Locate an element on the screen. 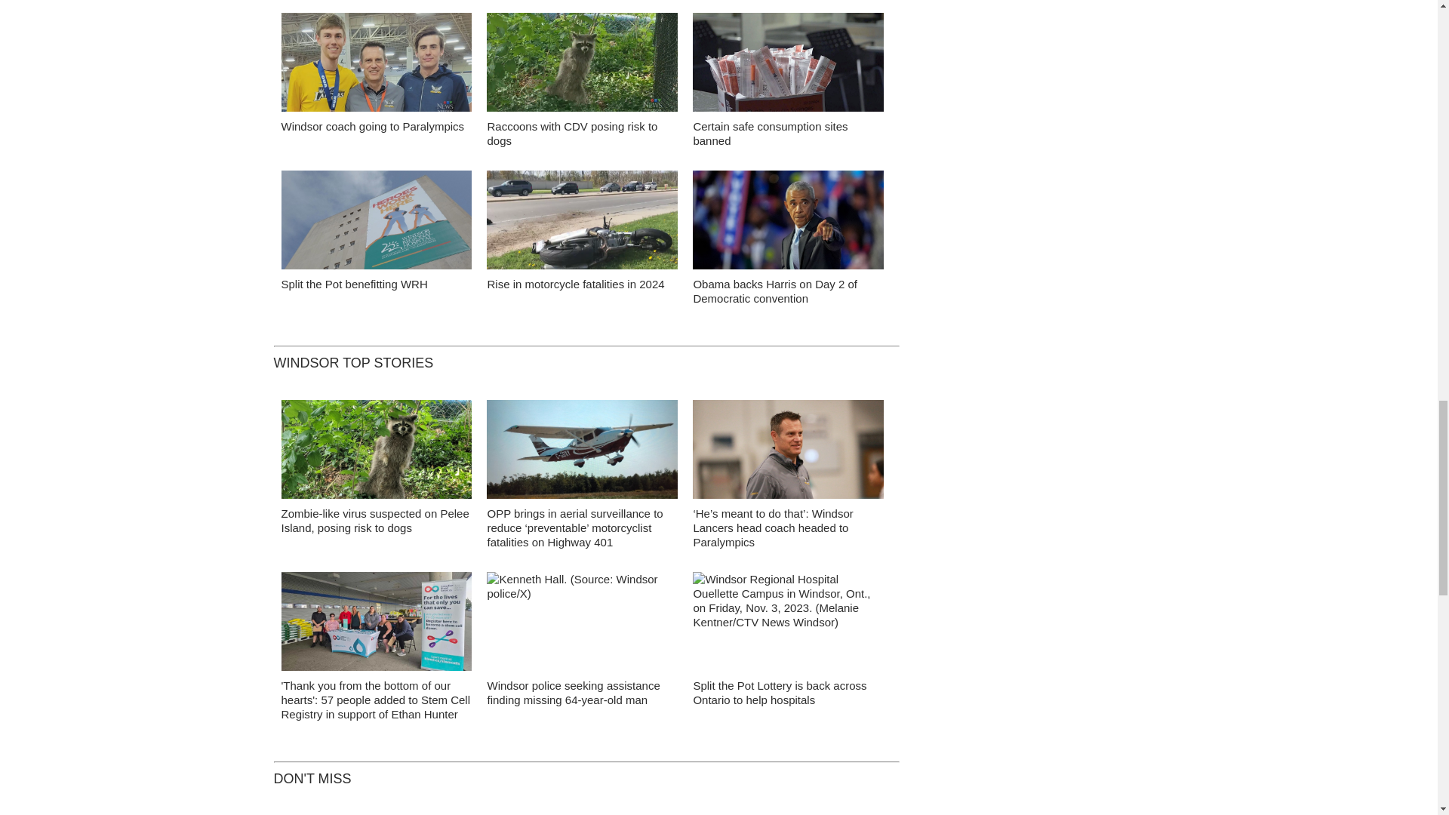  Certain safe consumption sites banned is located at coordinates (770, 133).